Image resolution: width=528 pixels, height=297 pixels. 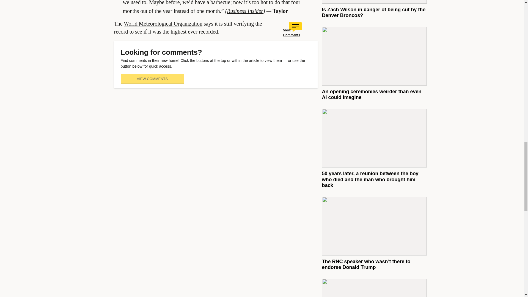 What do you see at coordinates (152, 79) in the screenshot?
I see `VIEW COMMENTS` at bounding box center [152, 79].